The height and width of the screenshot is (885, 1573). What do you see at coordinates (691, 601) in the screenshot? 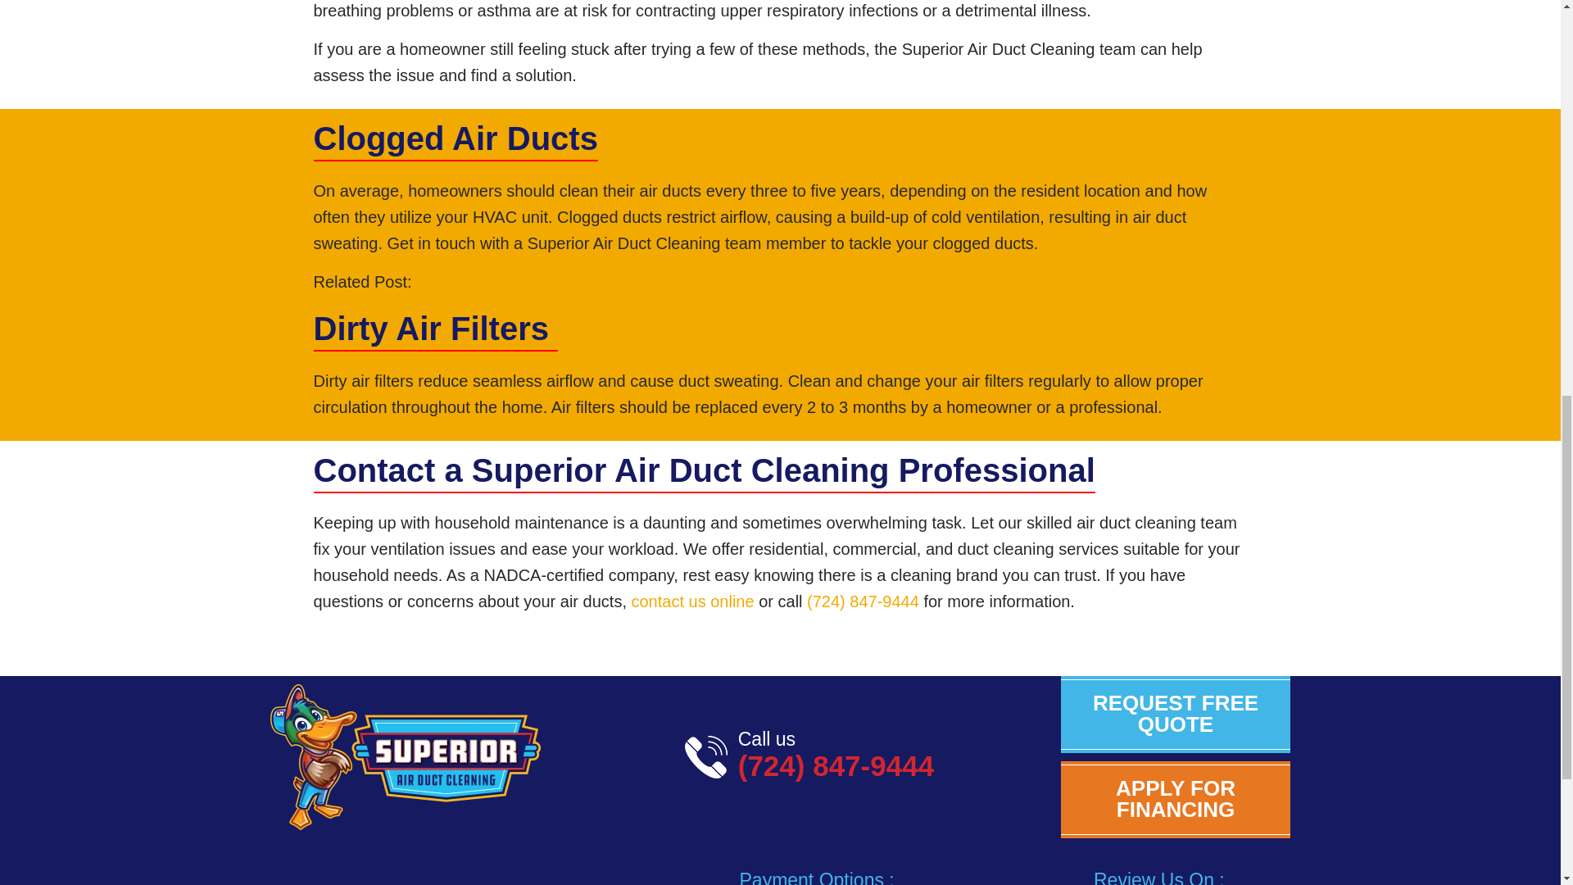
I see `contact us online` at bounding box center [691, 601].